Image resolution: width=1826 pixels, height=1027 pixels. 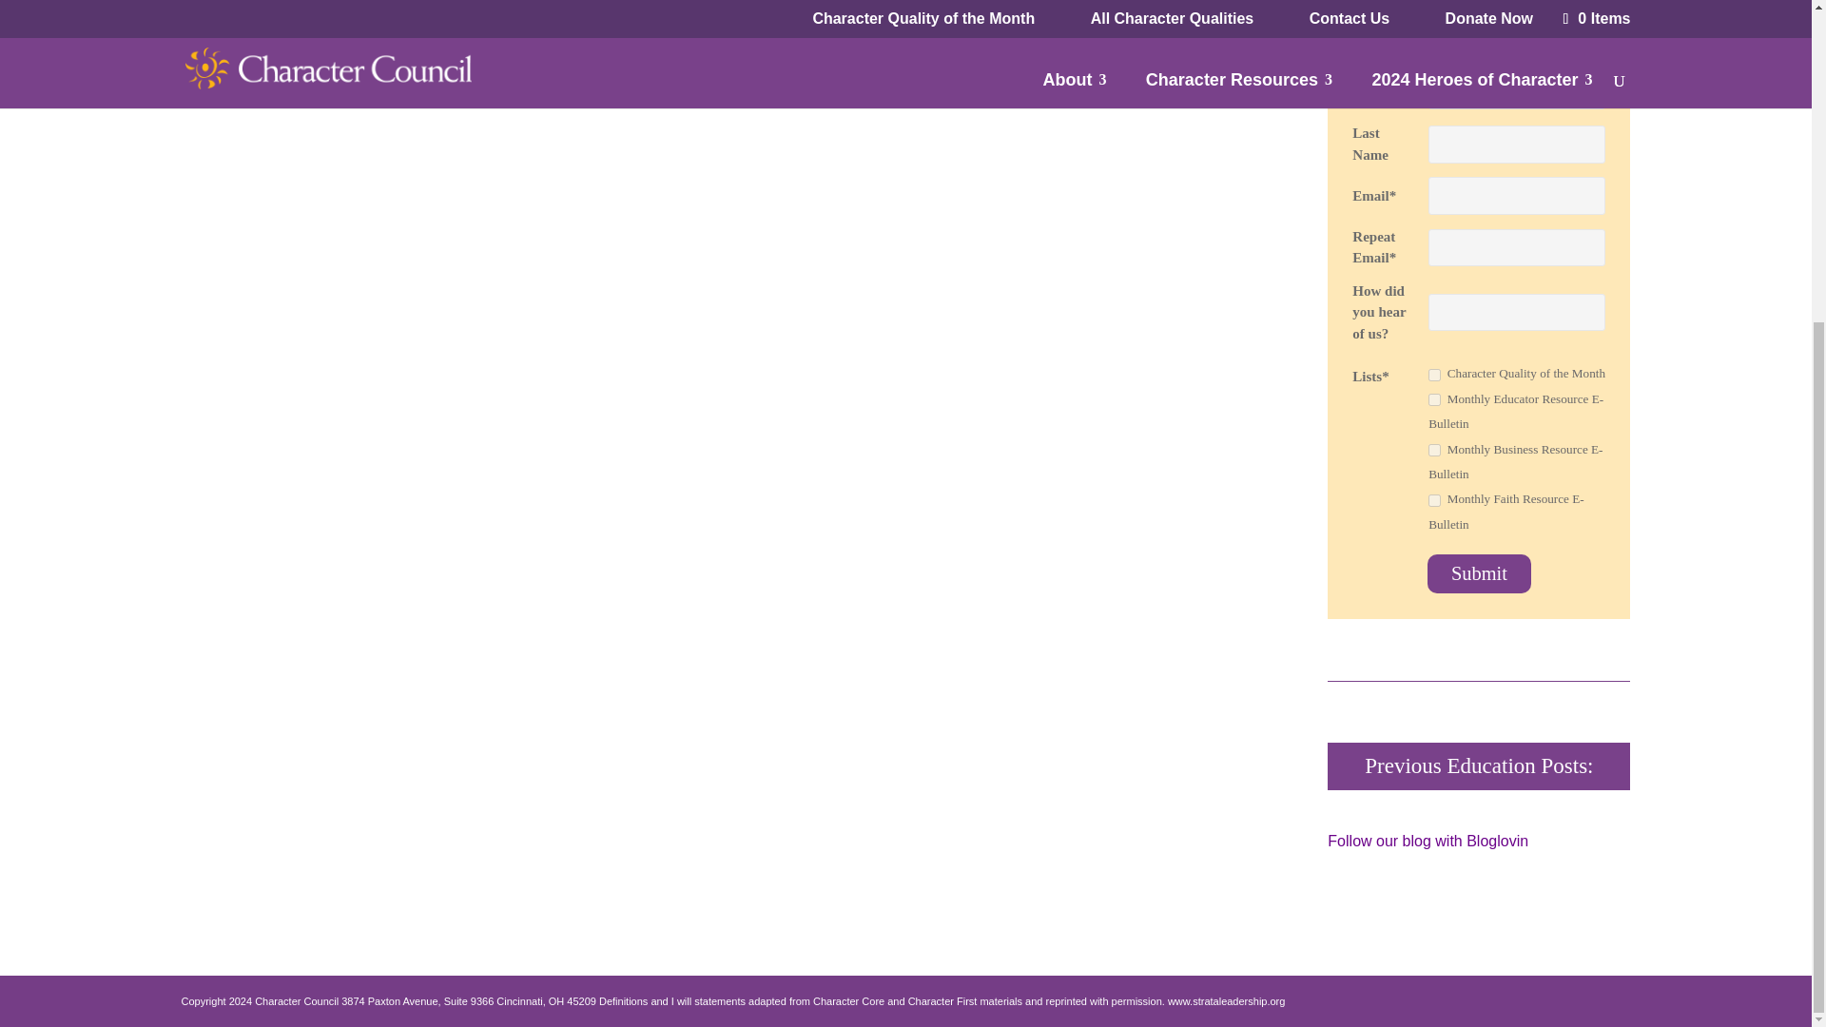 What do you see at coordinates (1434, 375) in the screenshot?
I see `12431` at bounding box center [1434, 375].